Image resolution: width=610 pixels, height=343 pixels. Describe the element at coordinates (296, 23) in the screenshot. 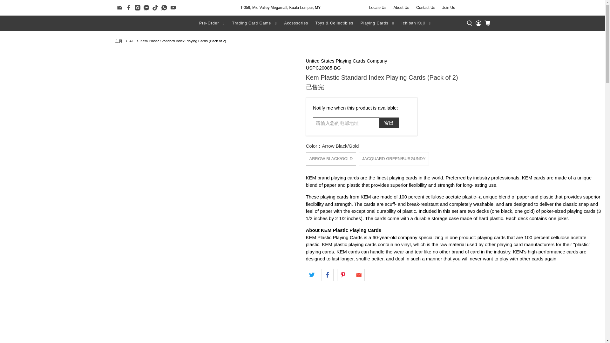

I see `Accessories` at that location.